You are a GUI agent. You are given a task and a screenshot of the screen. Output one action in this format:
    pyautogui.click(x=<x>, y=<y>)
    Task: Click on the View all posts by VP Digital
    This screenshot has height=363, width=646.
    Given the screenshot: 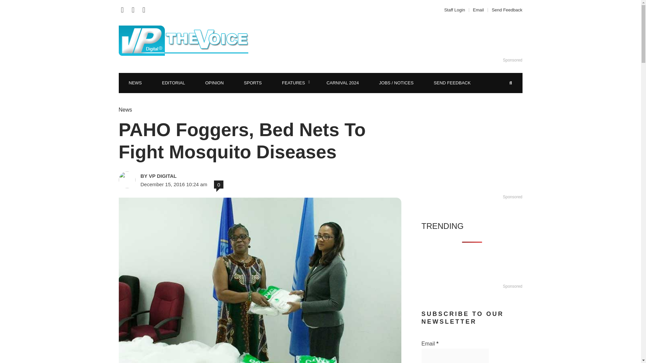 What is the action you would take?
    pyautogui.click(x=188, y=176)
    